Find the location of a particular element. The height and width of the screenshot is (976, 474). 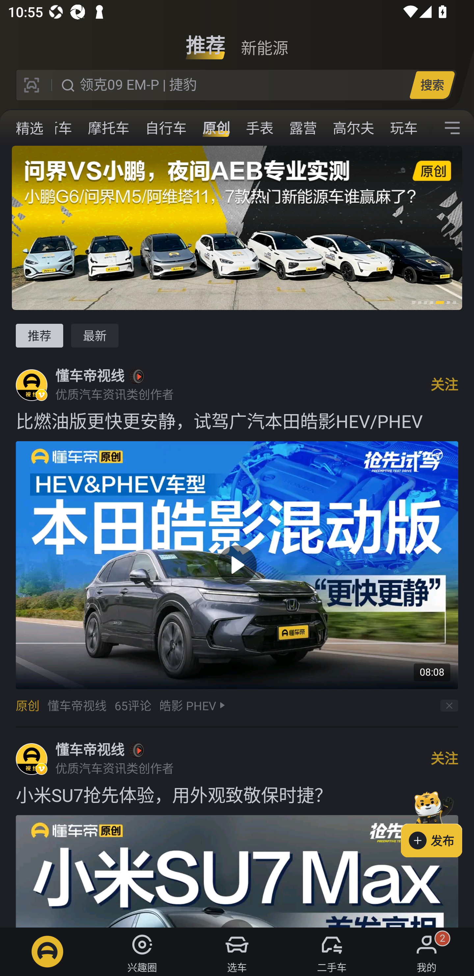

原创 is located at coordinates (27, 706).